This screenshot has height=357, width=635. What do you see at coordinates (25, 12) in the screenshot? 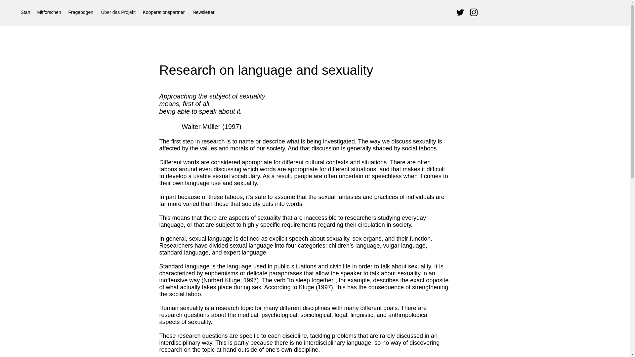
I see `Start` at bounding box center [25, 12].